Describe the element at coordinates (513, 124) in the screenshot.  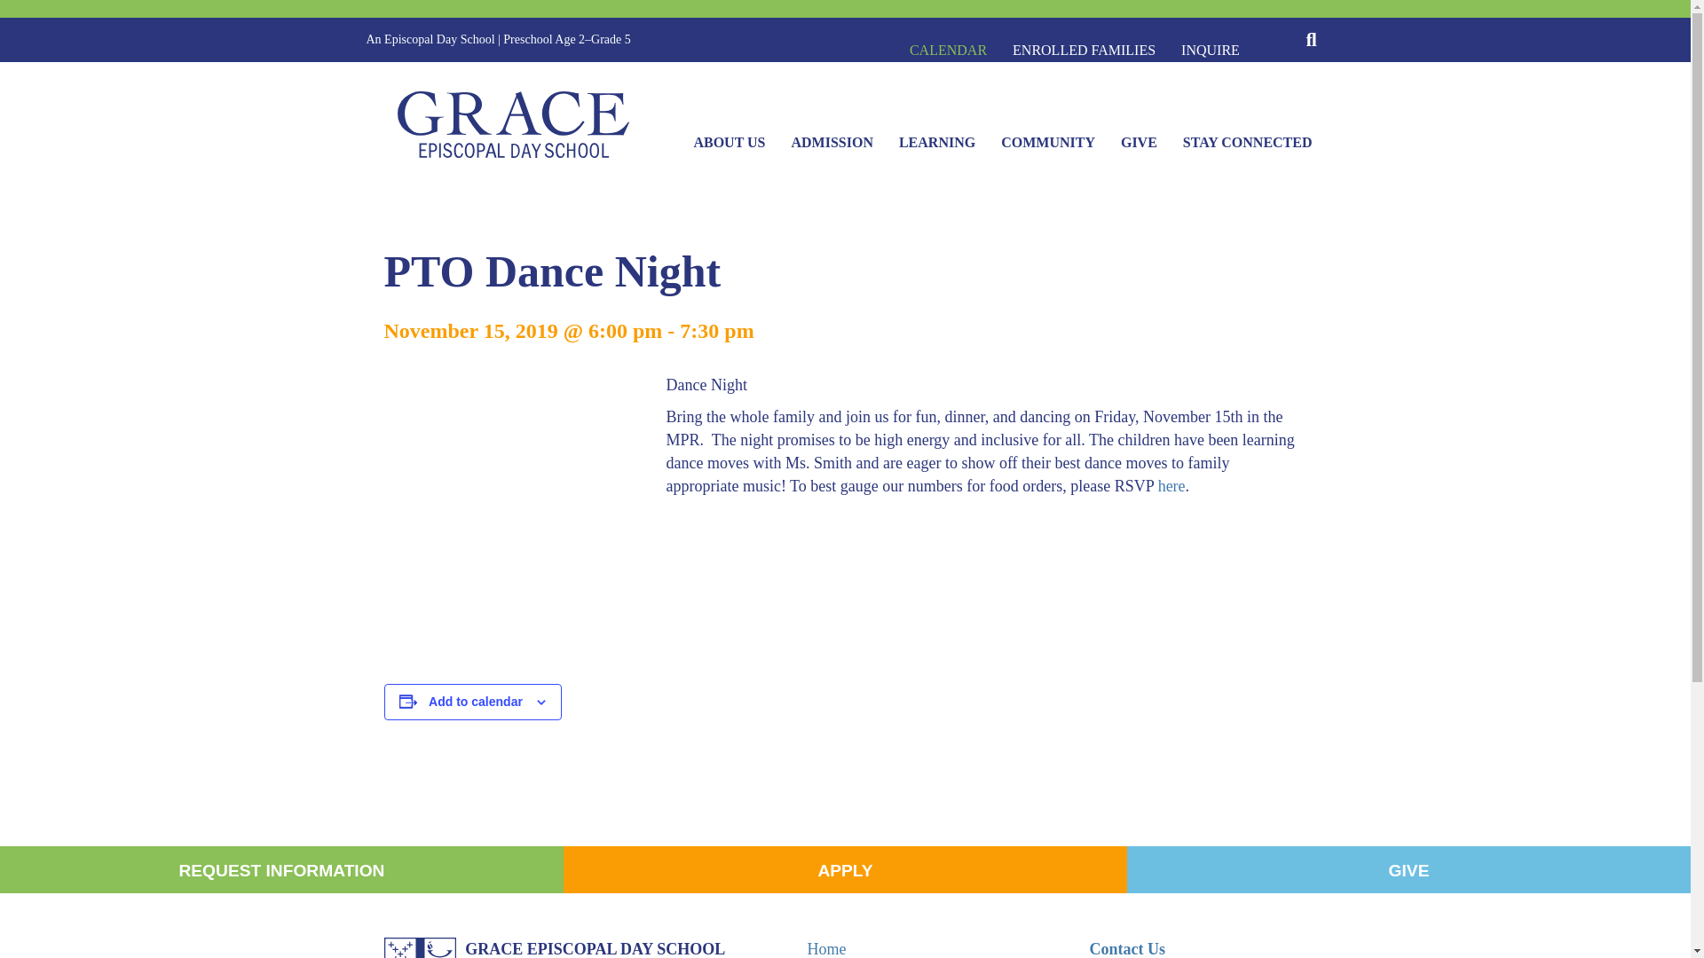
I see `GraceLogo` at that location.